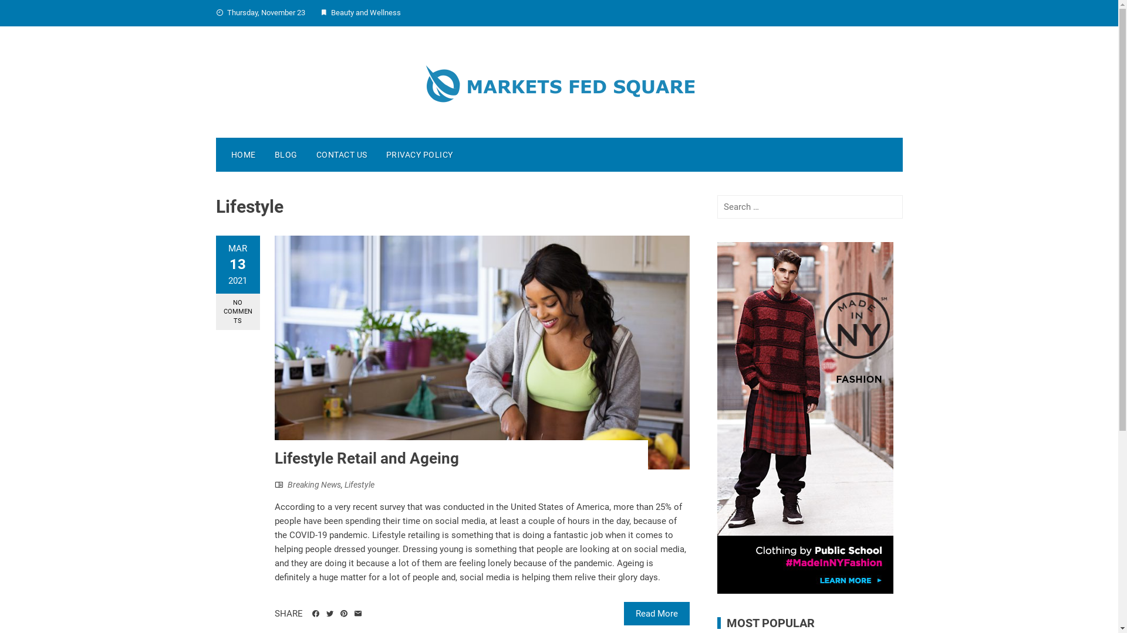  Describe the element at coordinates (358, 614) in the screenshot. I see `Email` at that location.